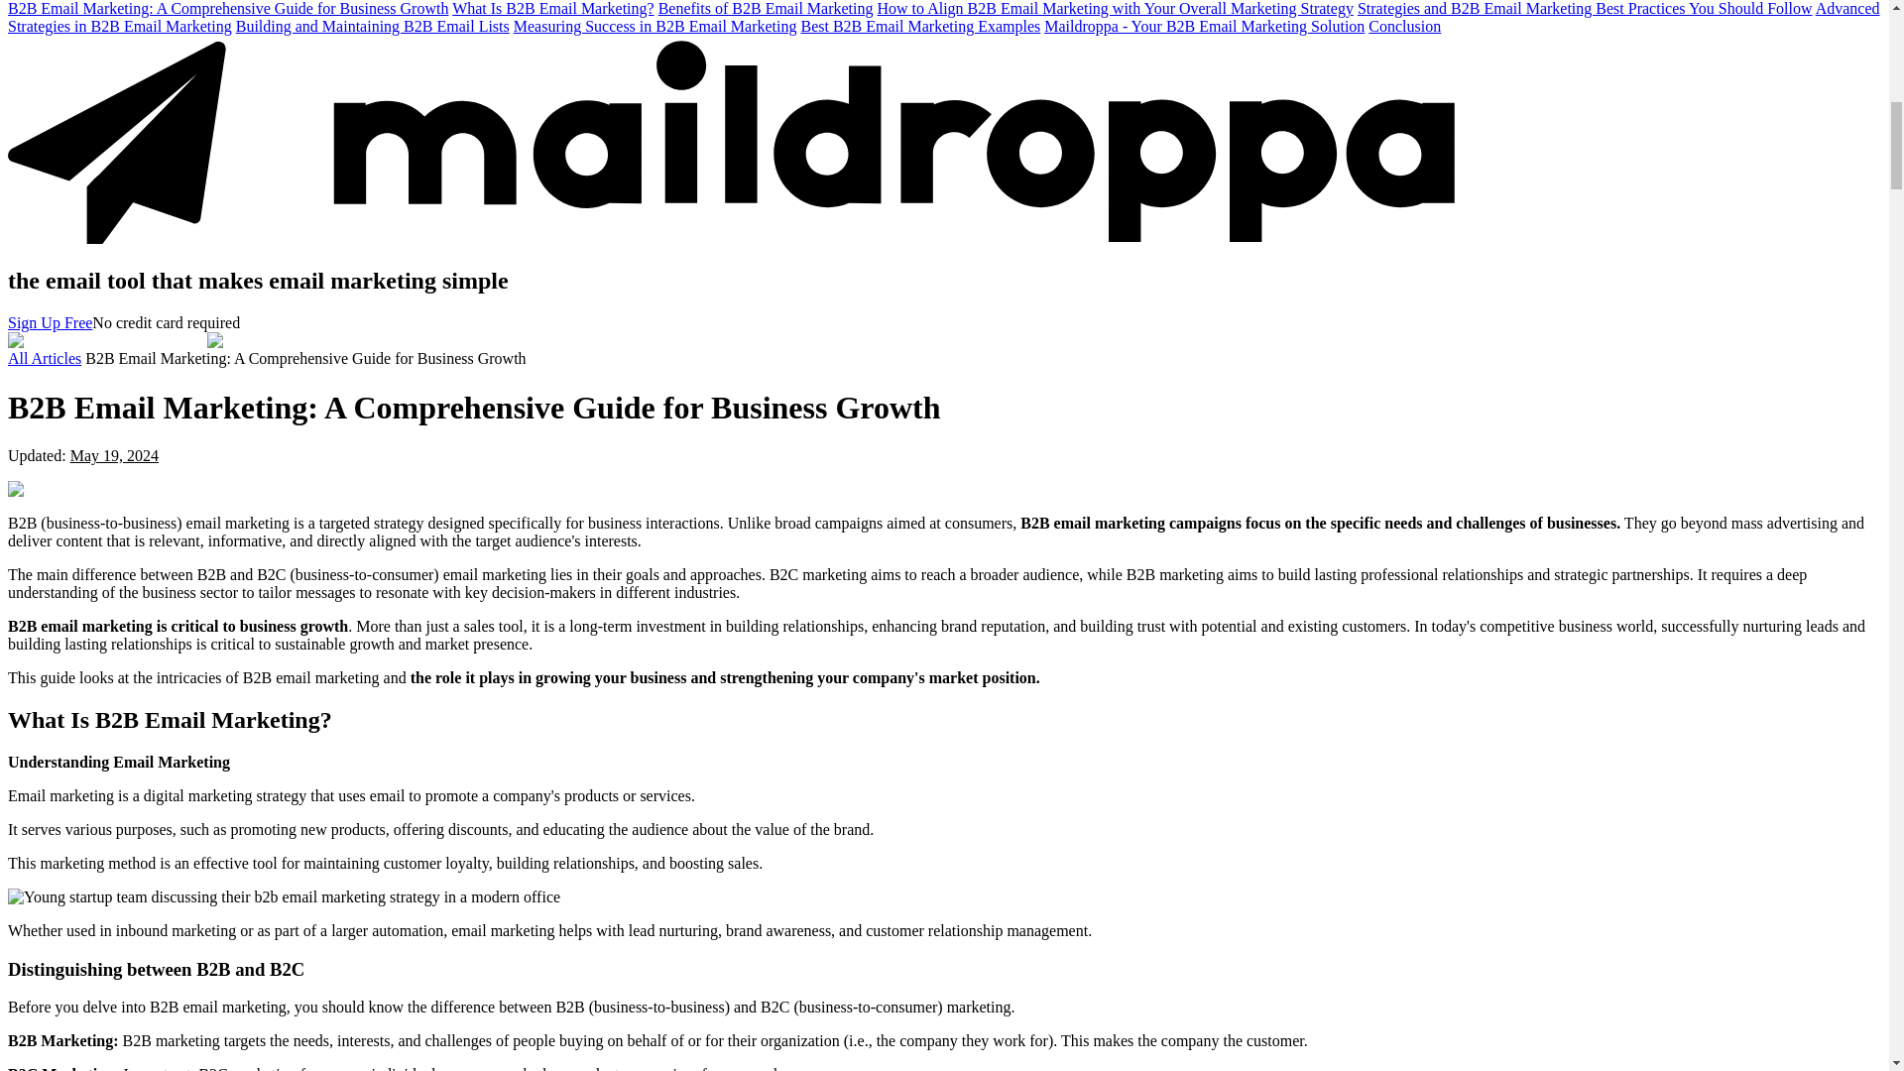  What do you see at coordinates (1404, 26) in the screenshot?
I see `Conclusion` at bounding box center [1404, 26].